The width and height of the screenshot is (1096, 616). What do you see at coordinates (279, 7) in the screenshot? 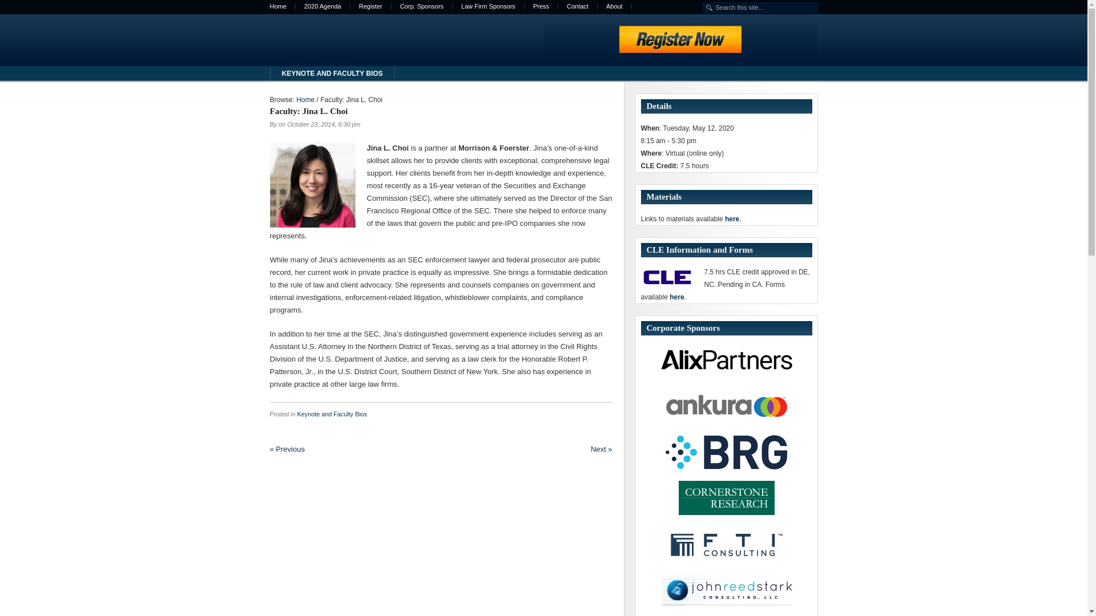
I see `Home` at bounding box center [279, 7].